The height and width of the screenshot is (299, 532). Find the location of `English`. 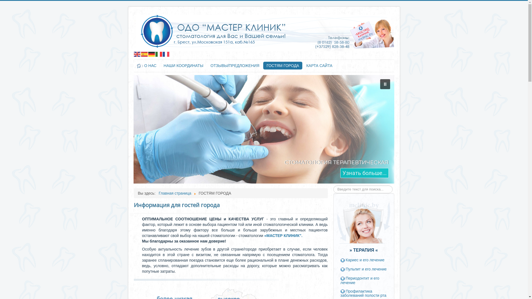

English is located at coordinates (137, 54).